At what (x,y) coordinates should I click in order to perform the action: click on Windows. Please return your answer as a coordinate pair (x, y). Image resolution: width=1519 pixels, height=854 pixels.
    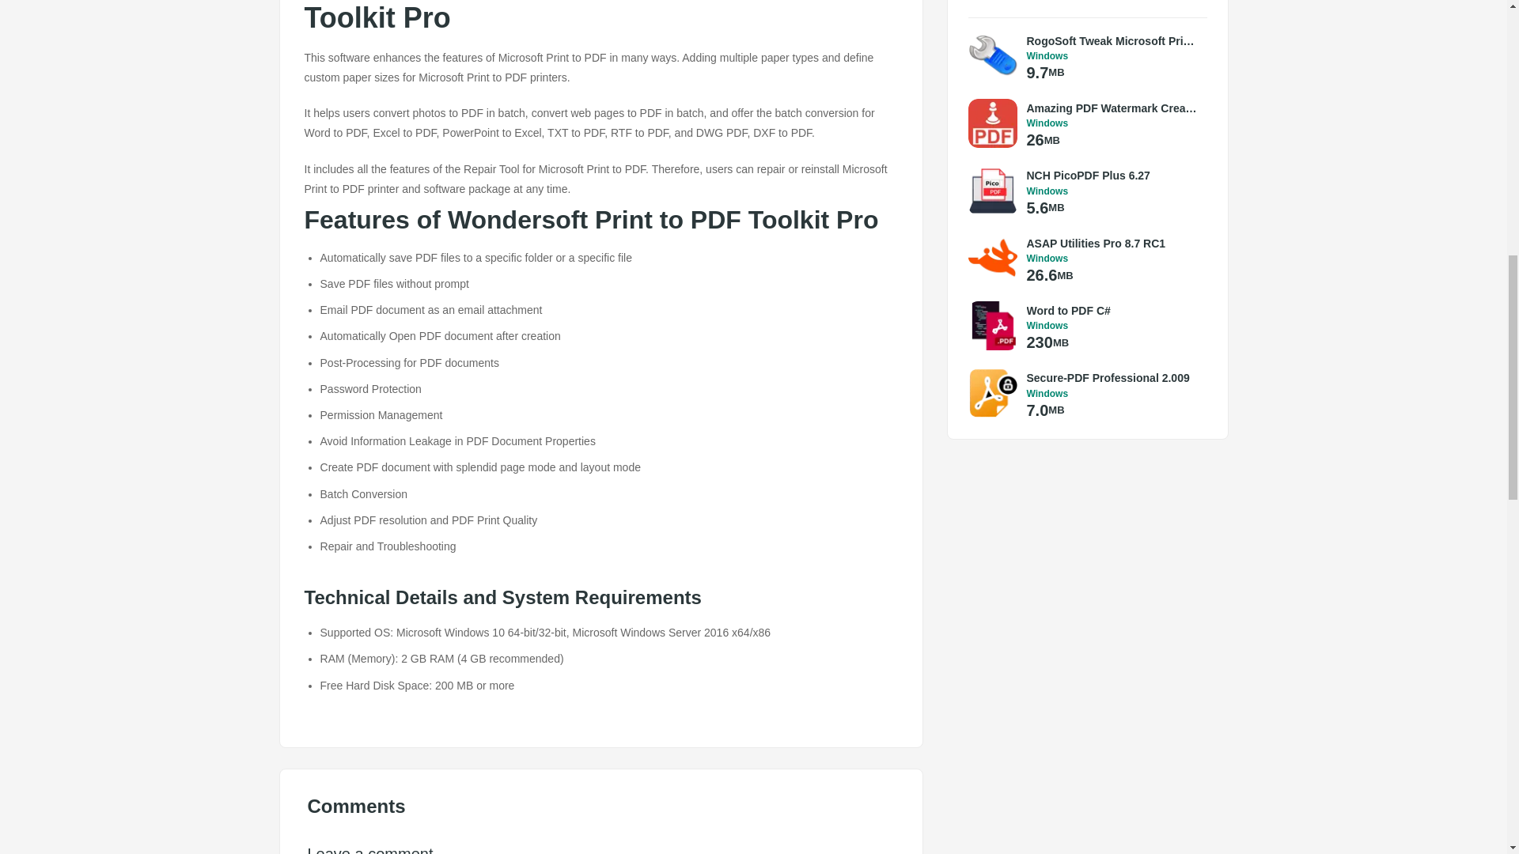
    Looking at the image, I should click on (1112, 123).